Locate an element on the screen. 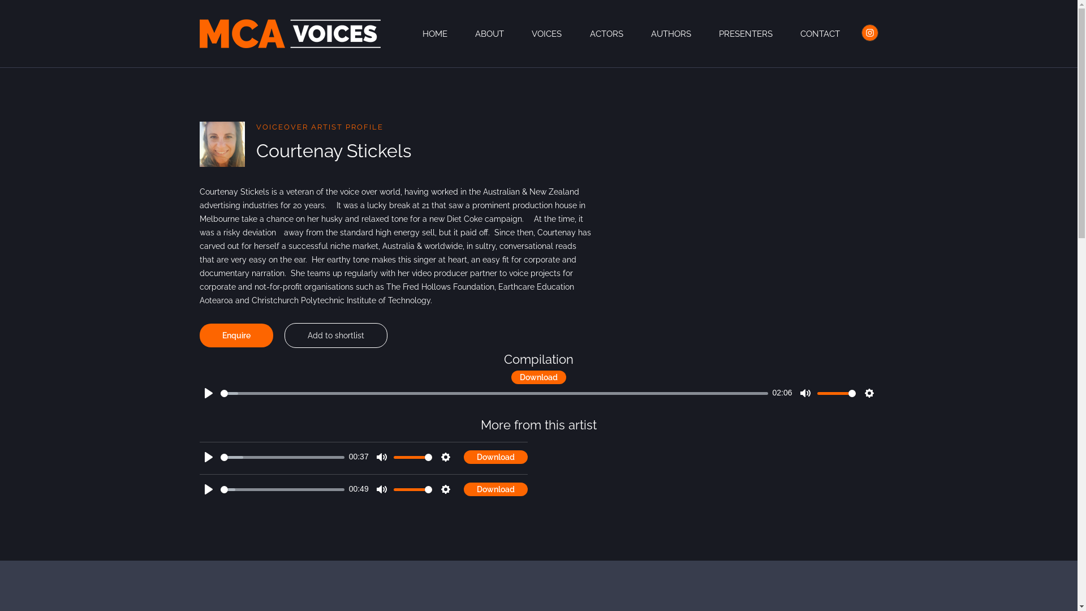 The width and height of the screenshot is (1086, 611). VOICES is located at coordinates (546, 34).